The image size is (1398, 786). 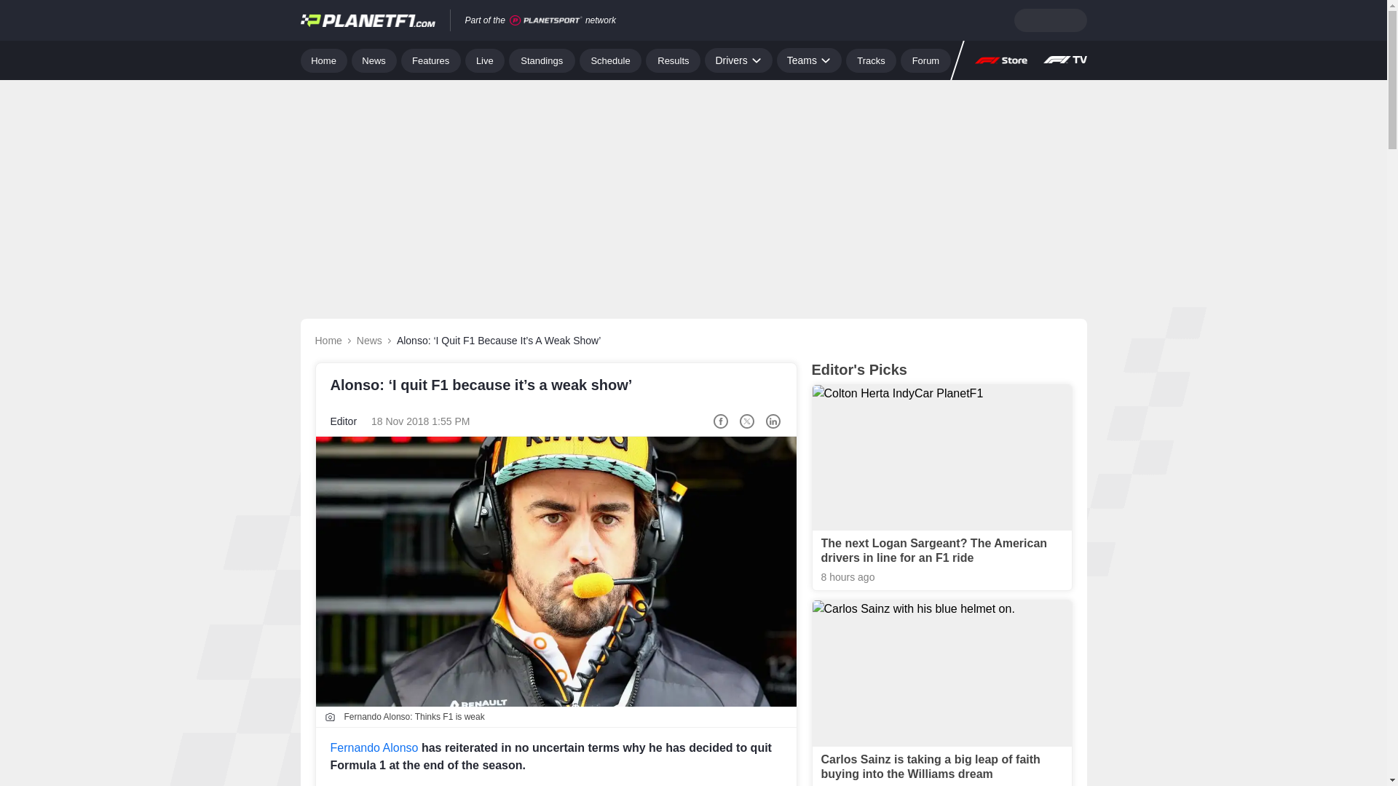 I want to click on Results, so click(x=673, y=60).